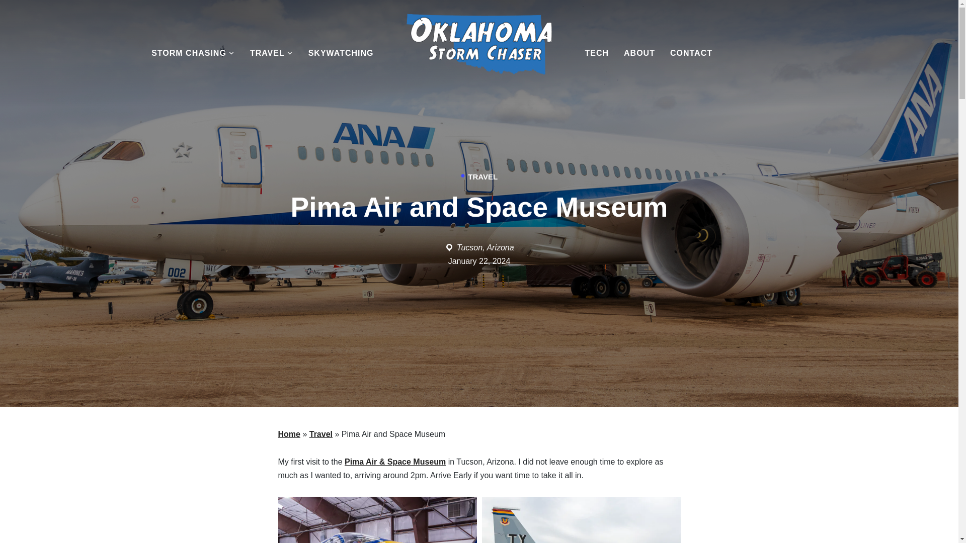  What do you see at coordinates (193, 53) in the screenshot?
I see `STORM CHASING` at bounding box center [193, 53].